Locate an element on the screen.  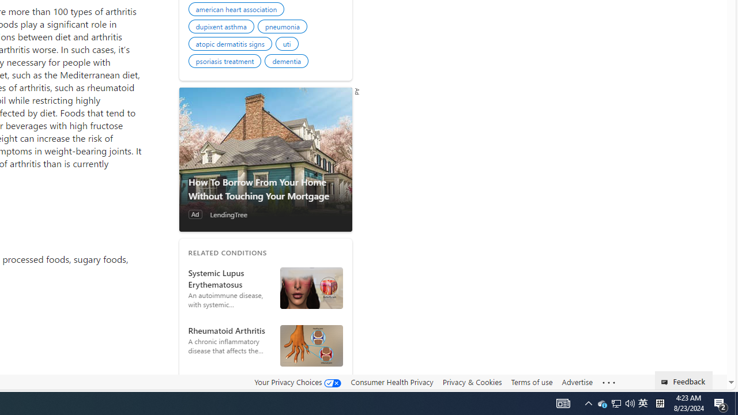
psoriasis treatment is located at coordinates (226, 62).